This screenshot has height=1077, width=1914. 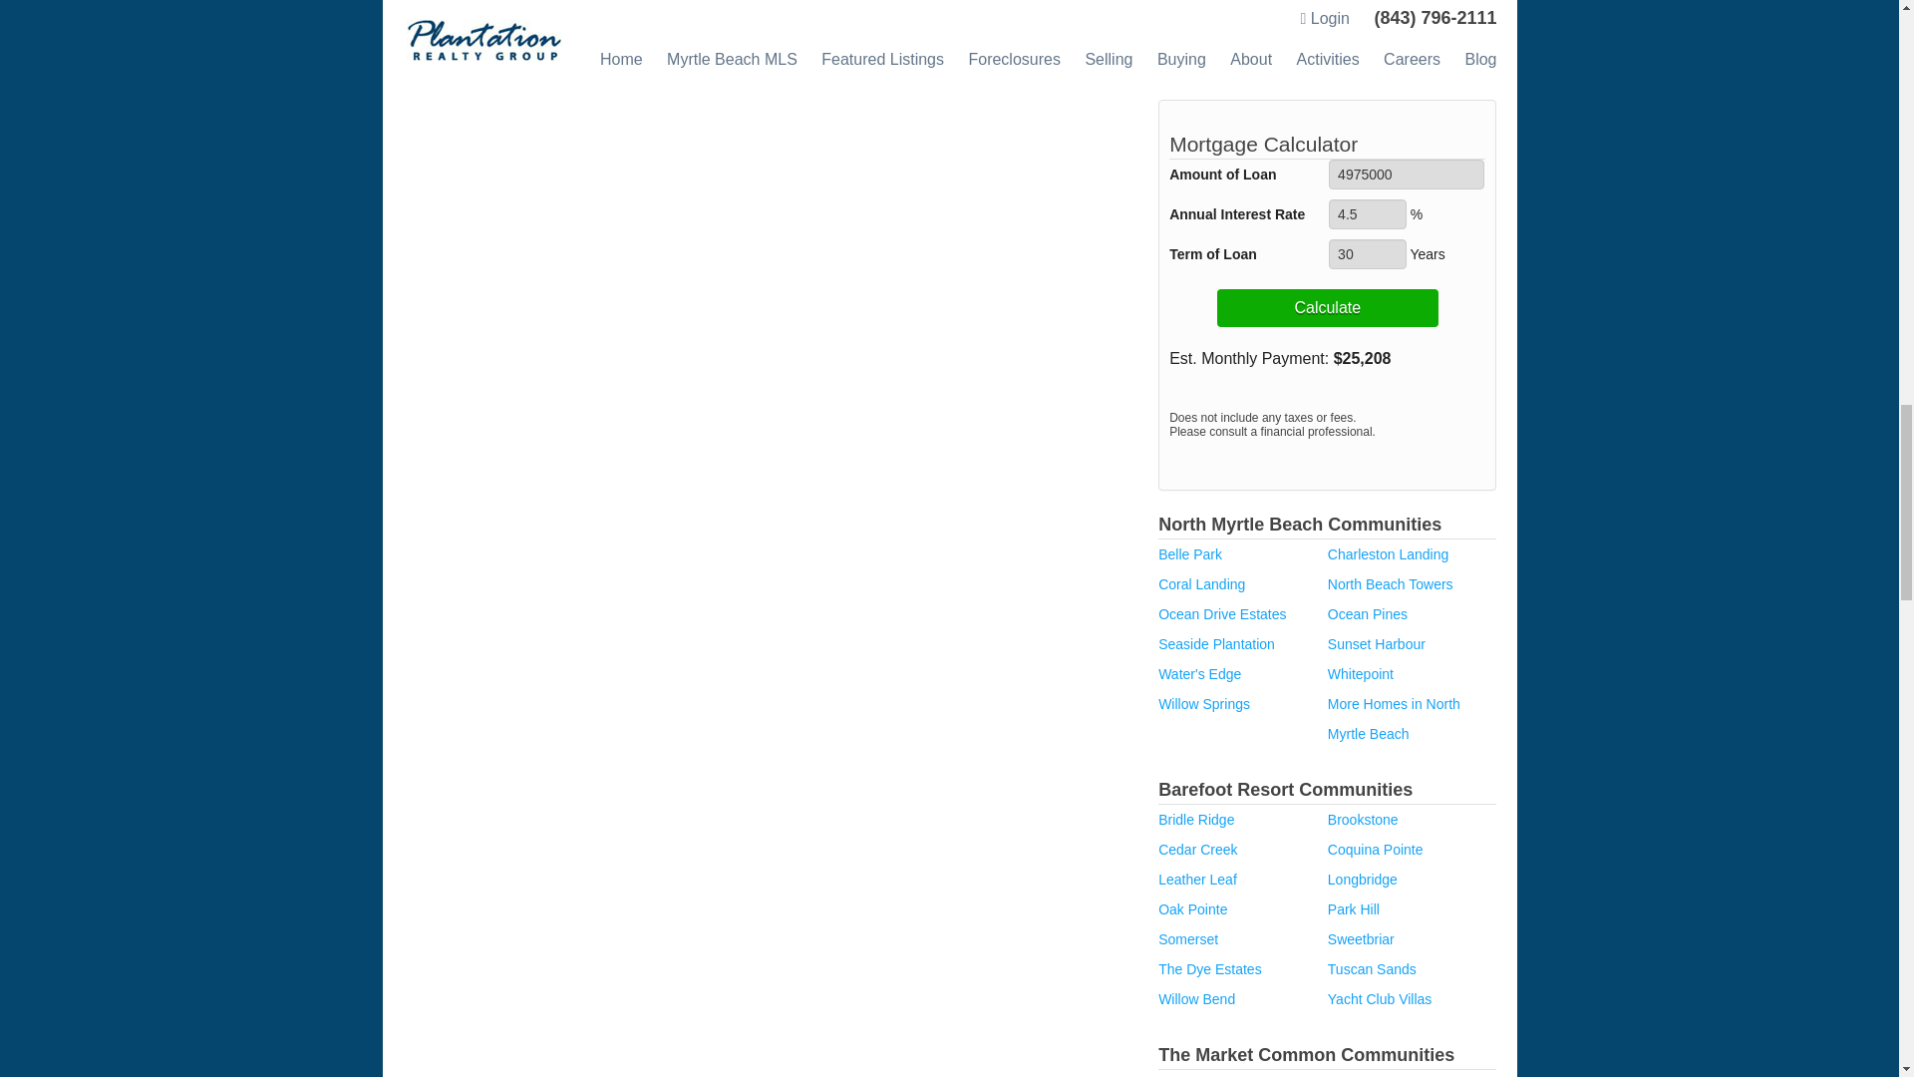 What do you see at coordinates (1368, 253) in the screenshot?
I see `30` at bounding box center [1368, 253].